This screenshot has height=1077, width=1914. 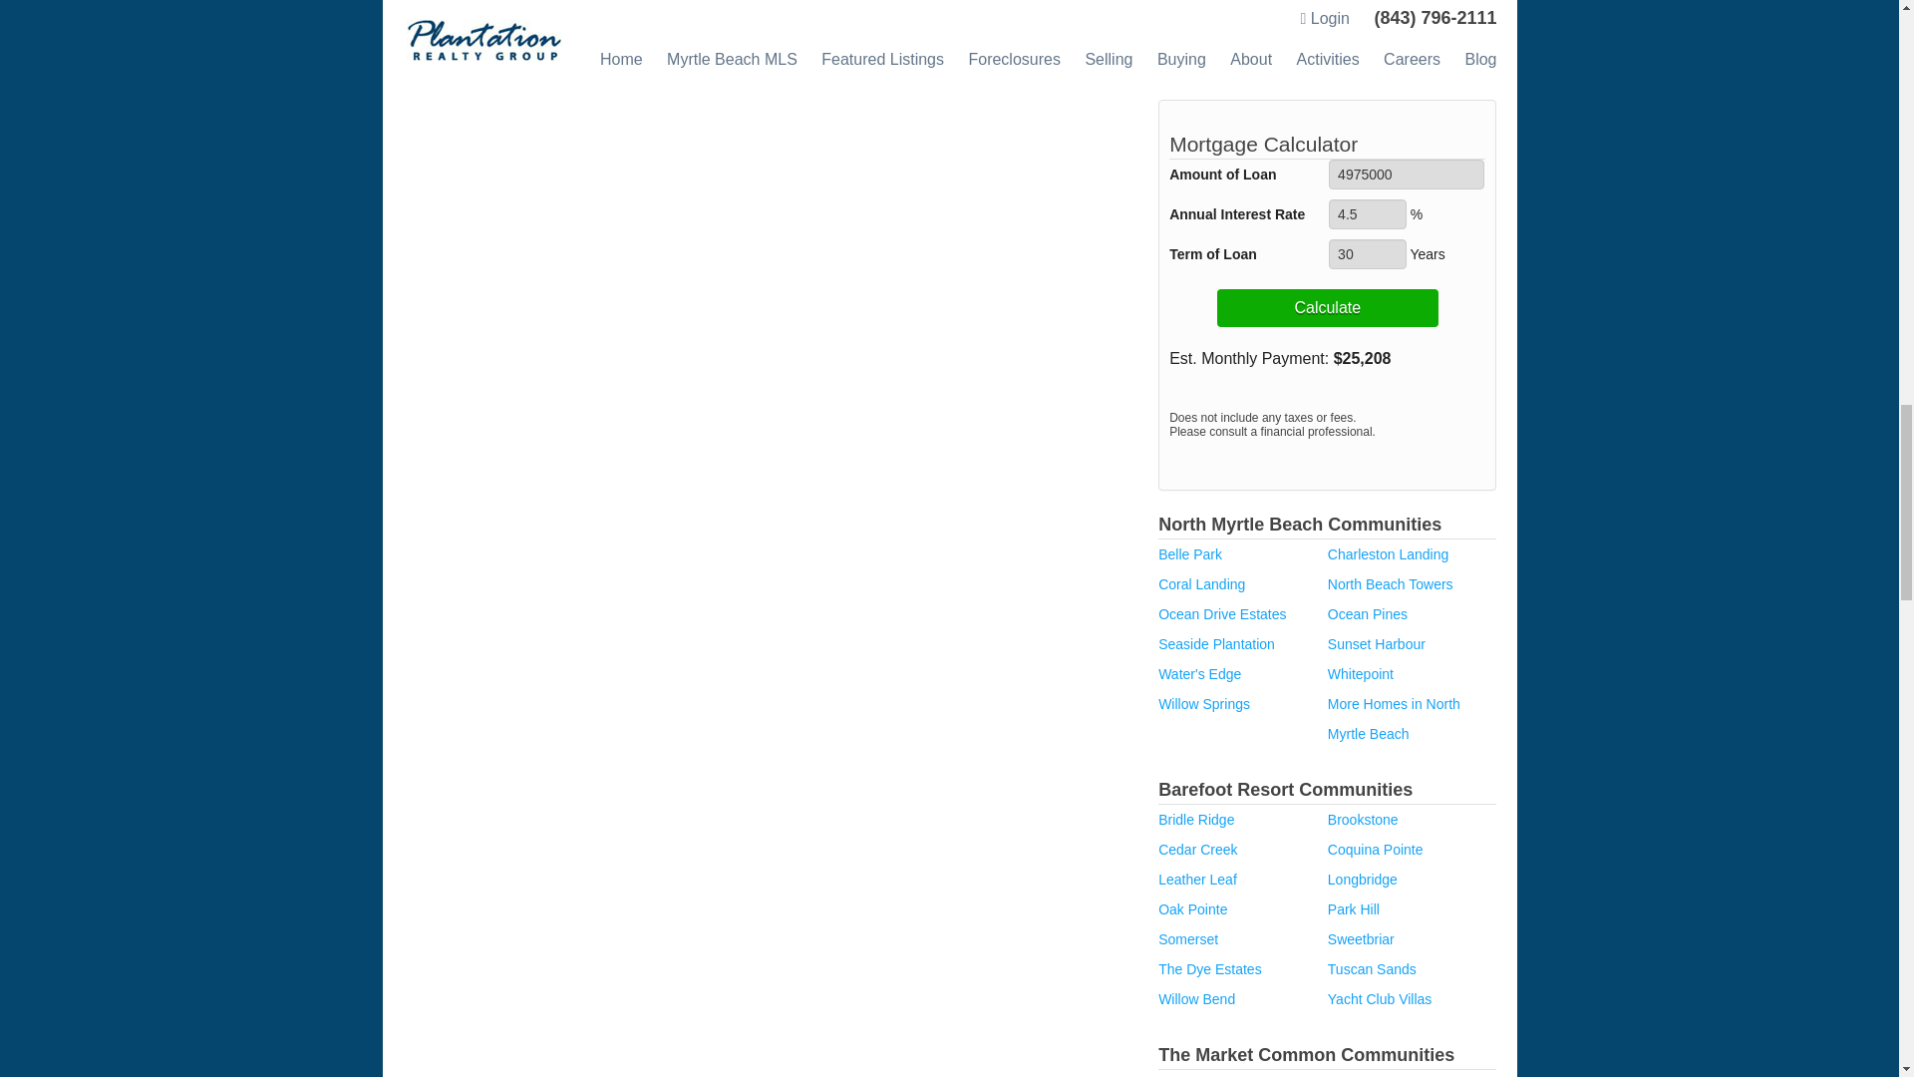 What do you see at coordinates (1368, 253) in the screenshot?
I see `30` at bounding box center [1368, 253].